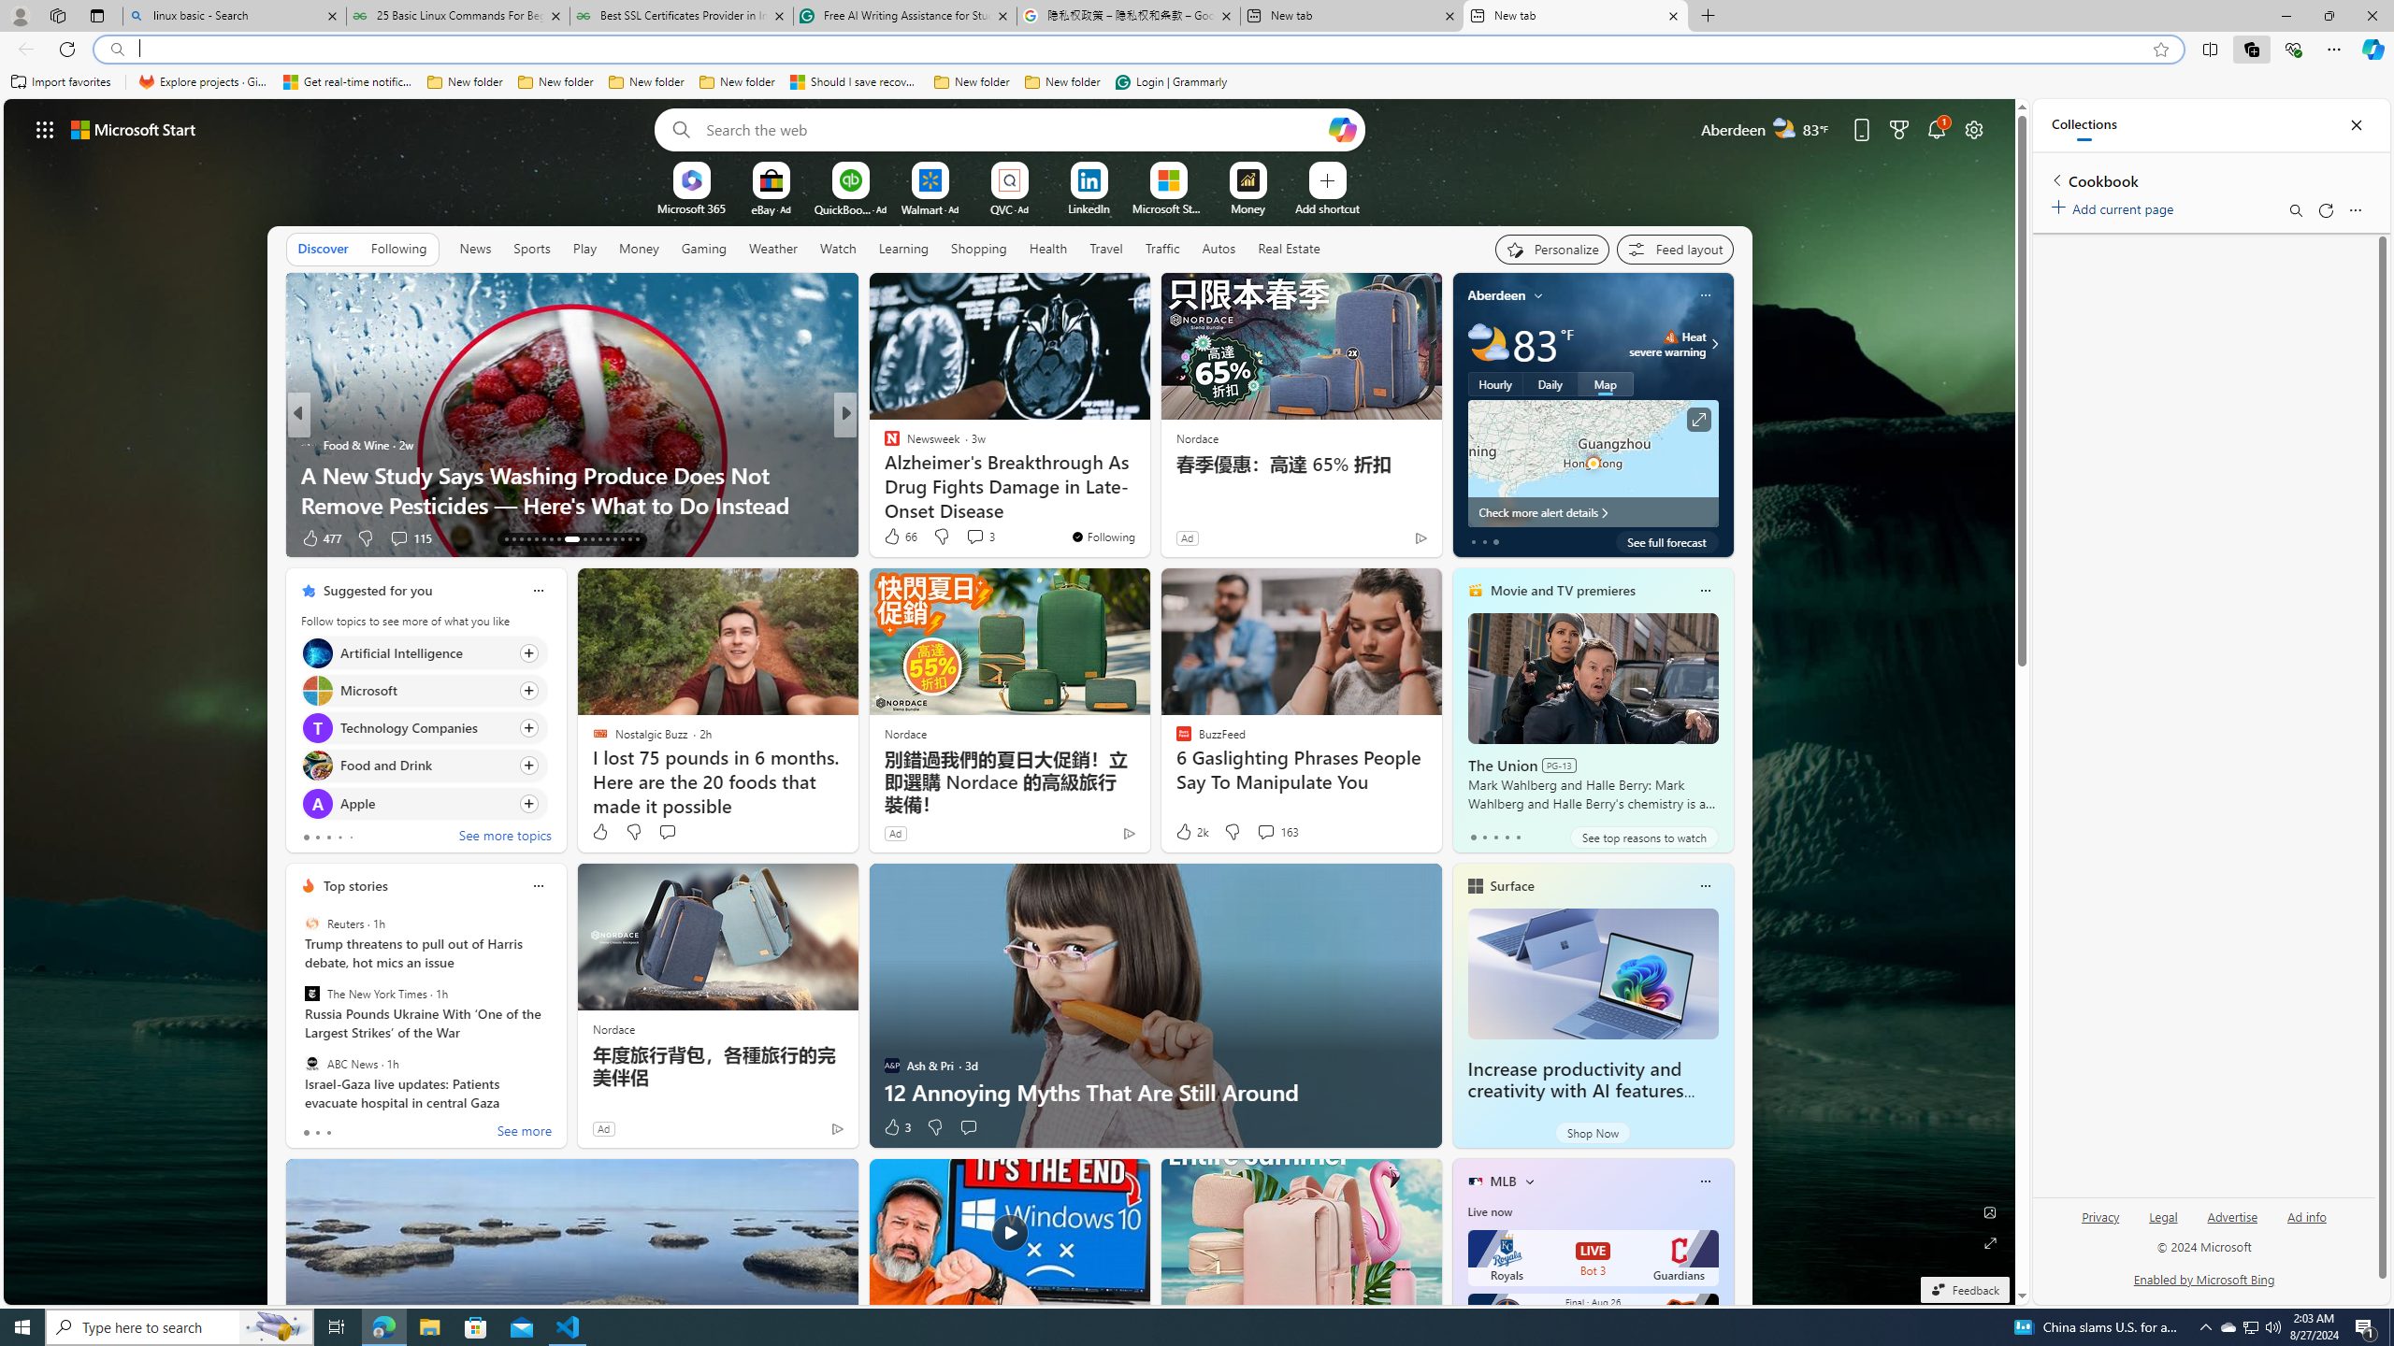 The width and height of the screenshot is (2394, 1346). I want to click on View comments 2 Comment, so click(969, 537).